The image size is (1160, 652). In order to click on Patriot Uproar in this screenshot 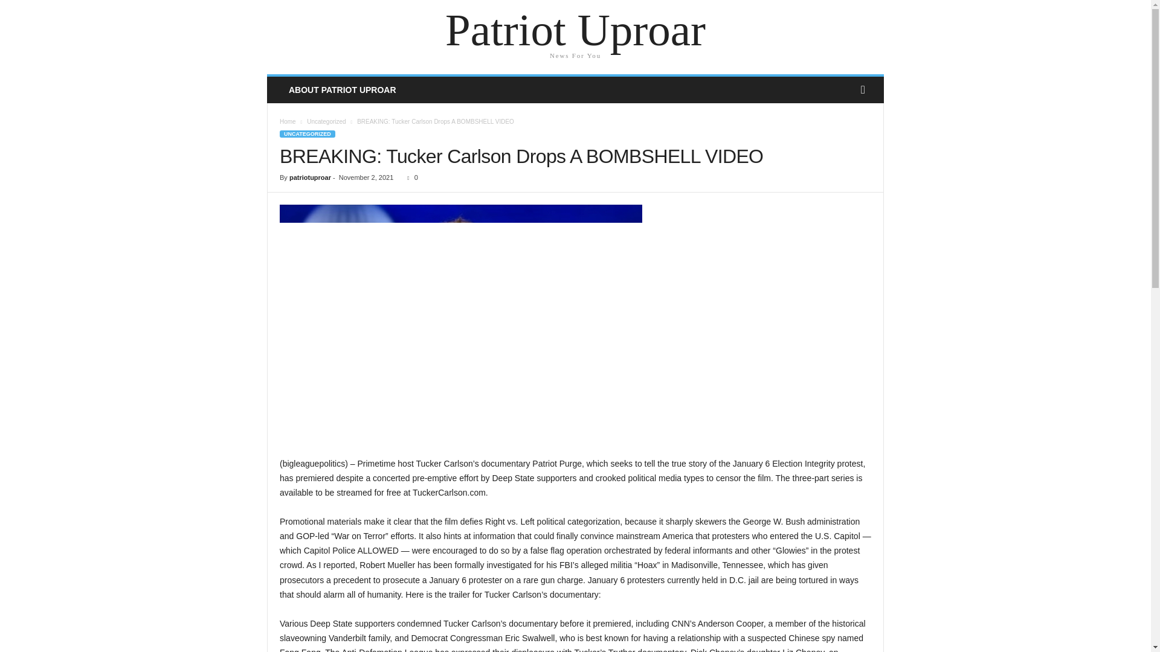, I will do `click(575, 30)`.